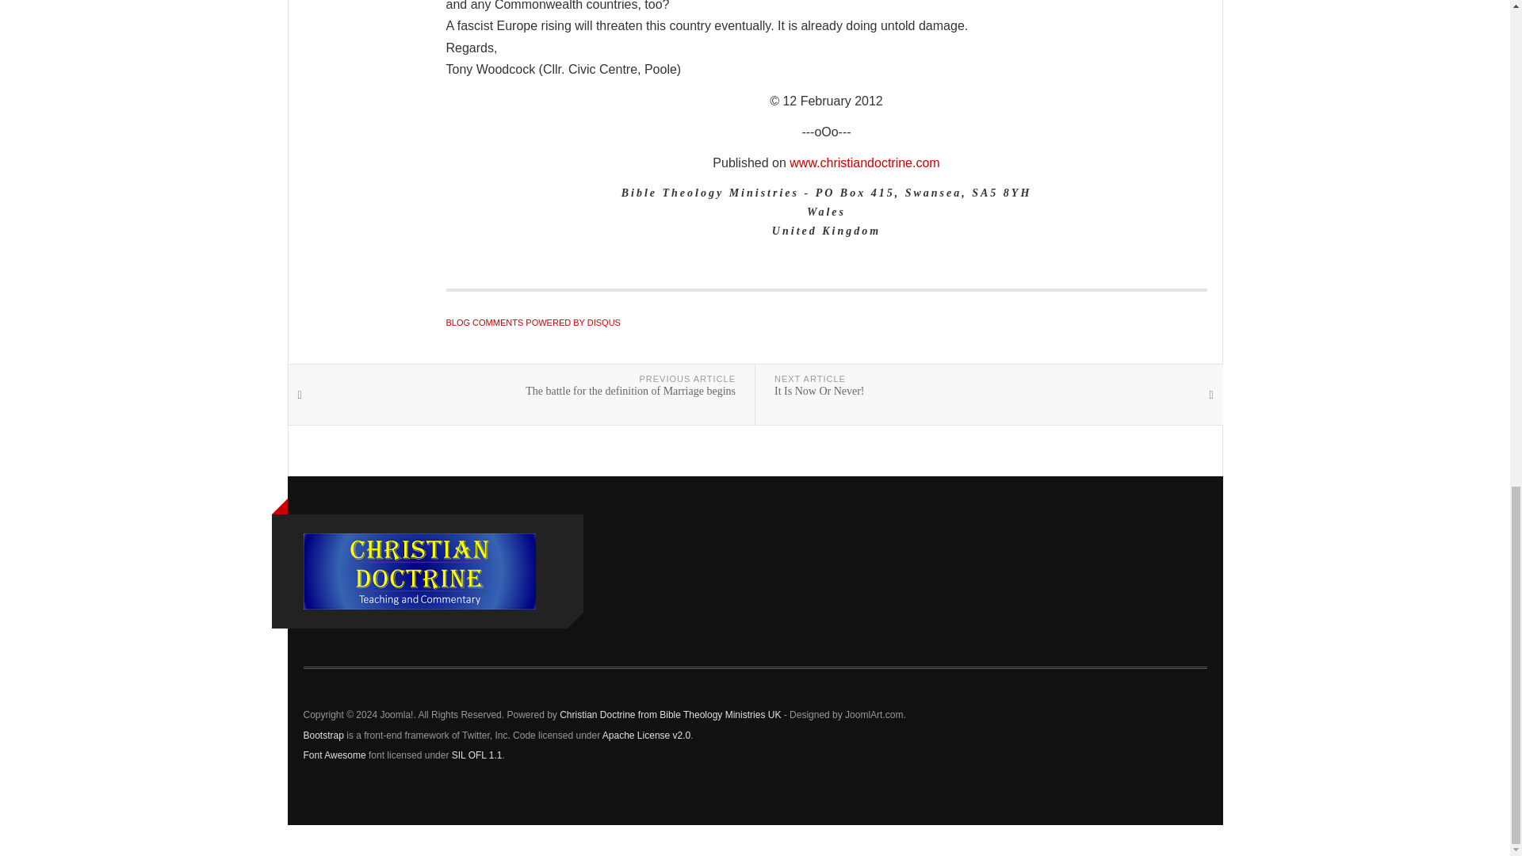 The width and height of the screenshot is (1522, 856). Describe the element at coordinates (670, 715) in the screenshot. I see `Christian Doctrine from Bible Theology Ministries UK` at that location.